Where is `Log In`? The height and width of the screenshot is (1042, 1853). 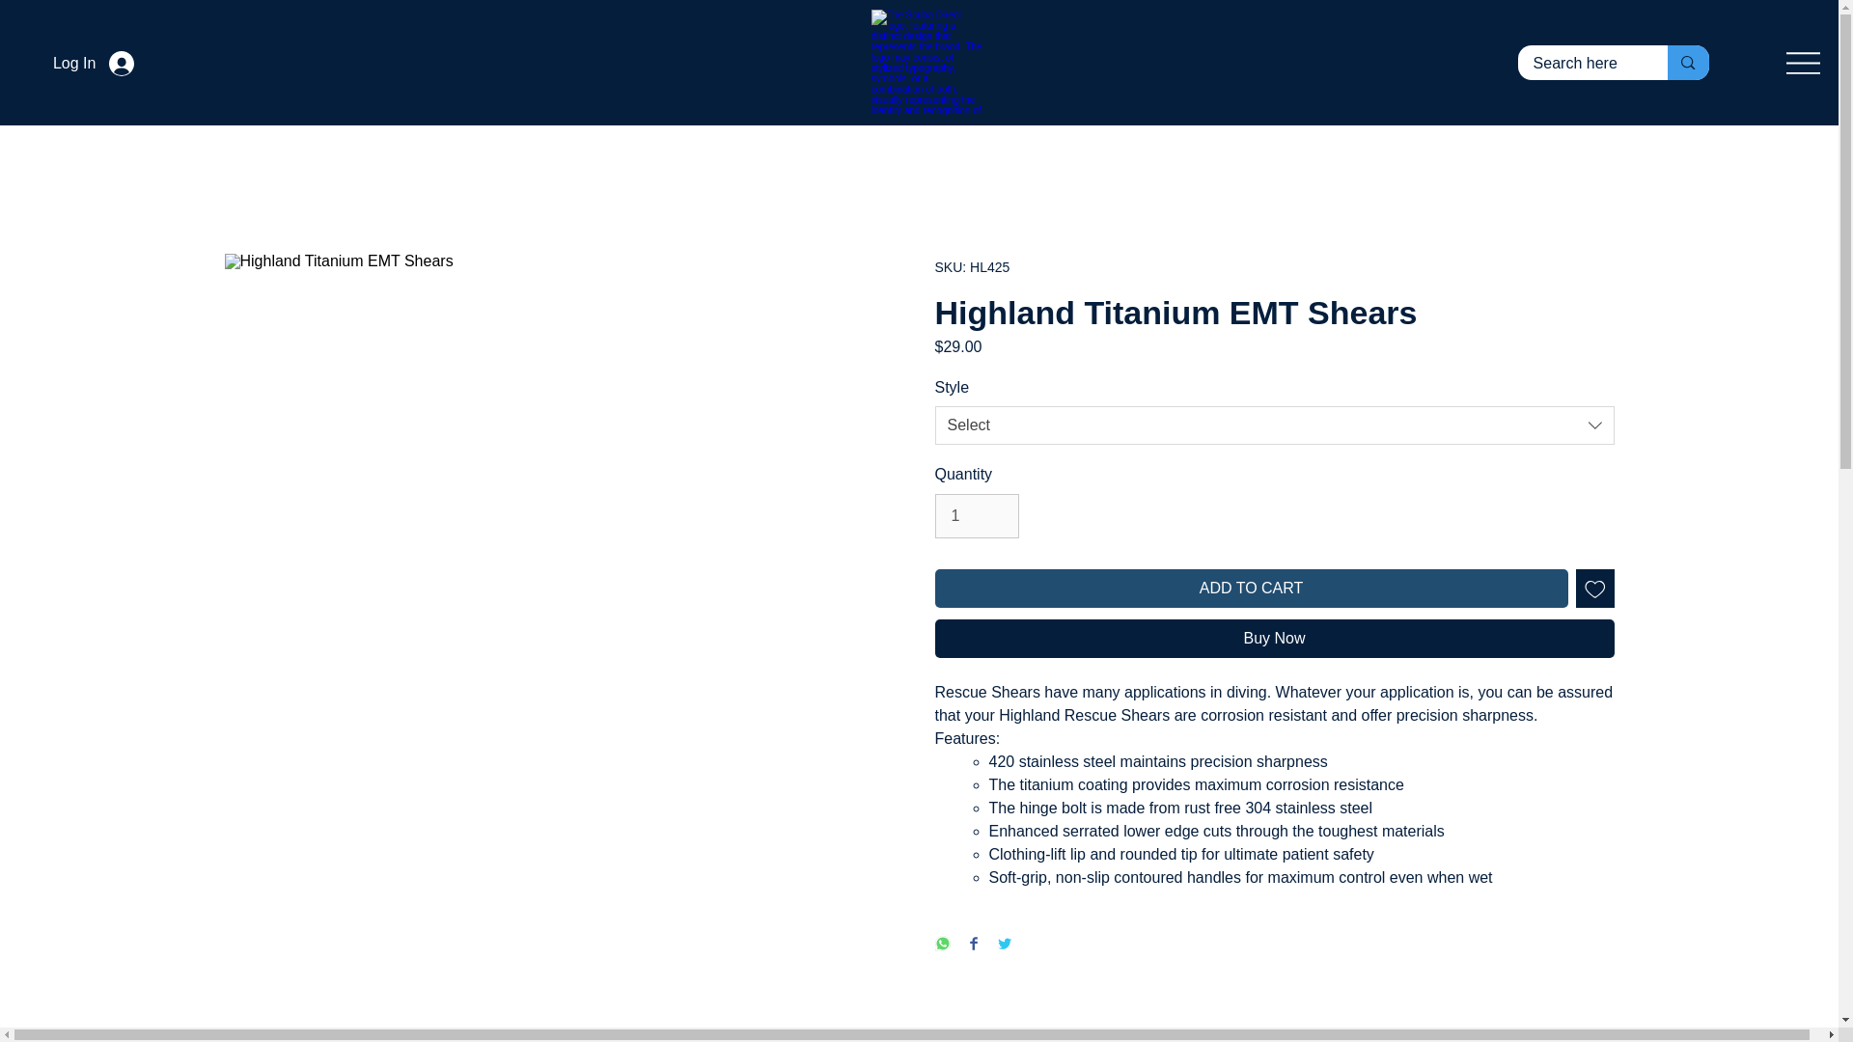
Log In is located at coordinates (93, 64).